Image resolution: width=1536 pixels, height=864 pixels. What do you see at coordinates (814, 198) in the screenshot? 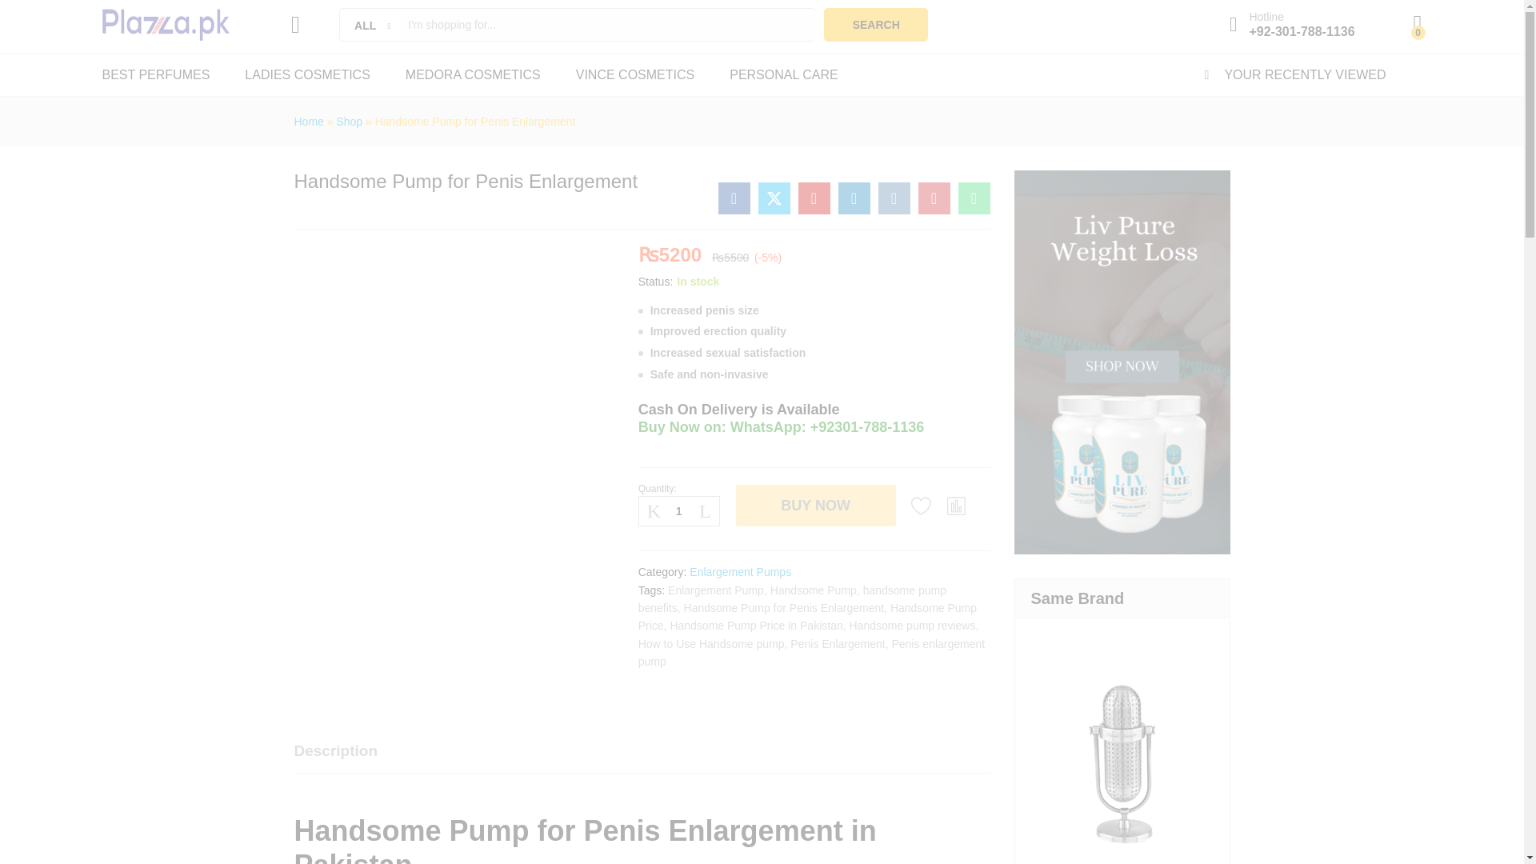
I see `Handsome Pump for Penis Enlargement` at bounding box center [814, 198].